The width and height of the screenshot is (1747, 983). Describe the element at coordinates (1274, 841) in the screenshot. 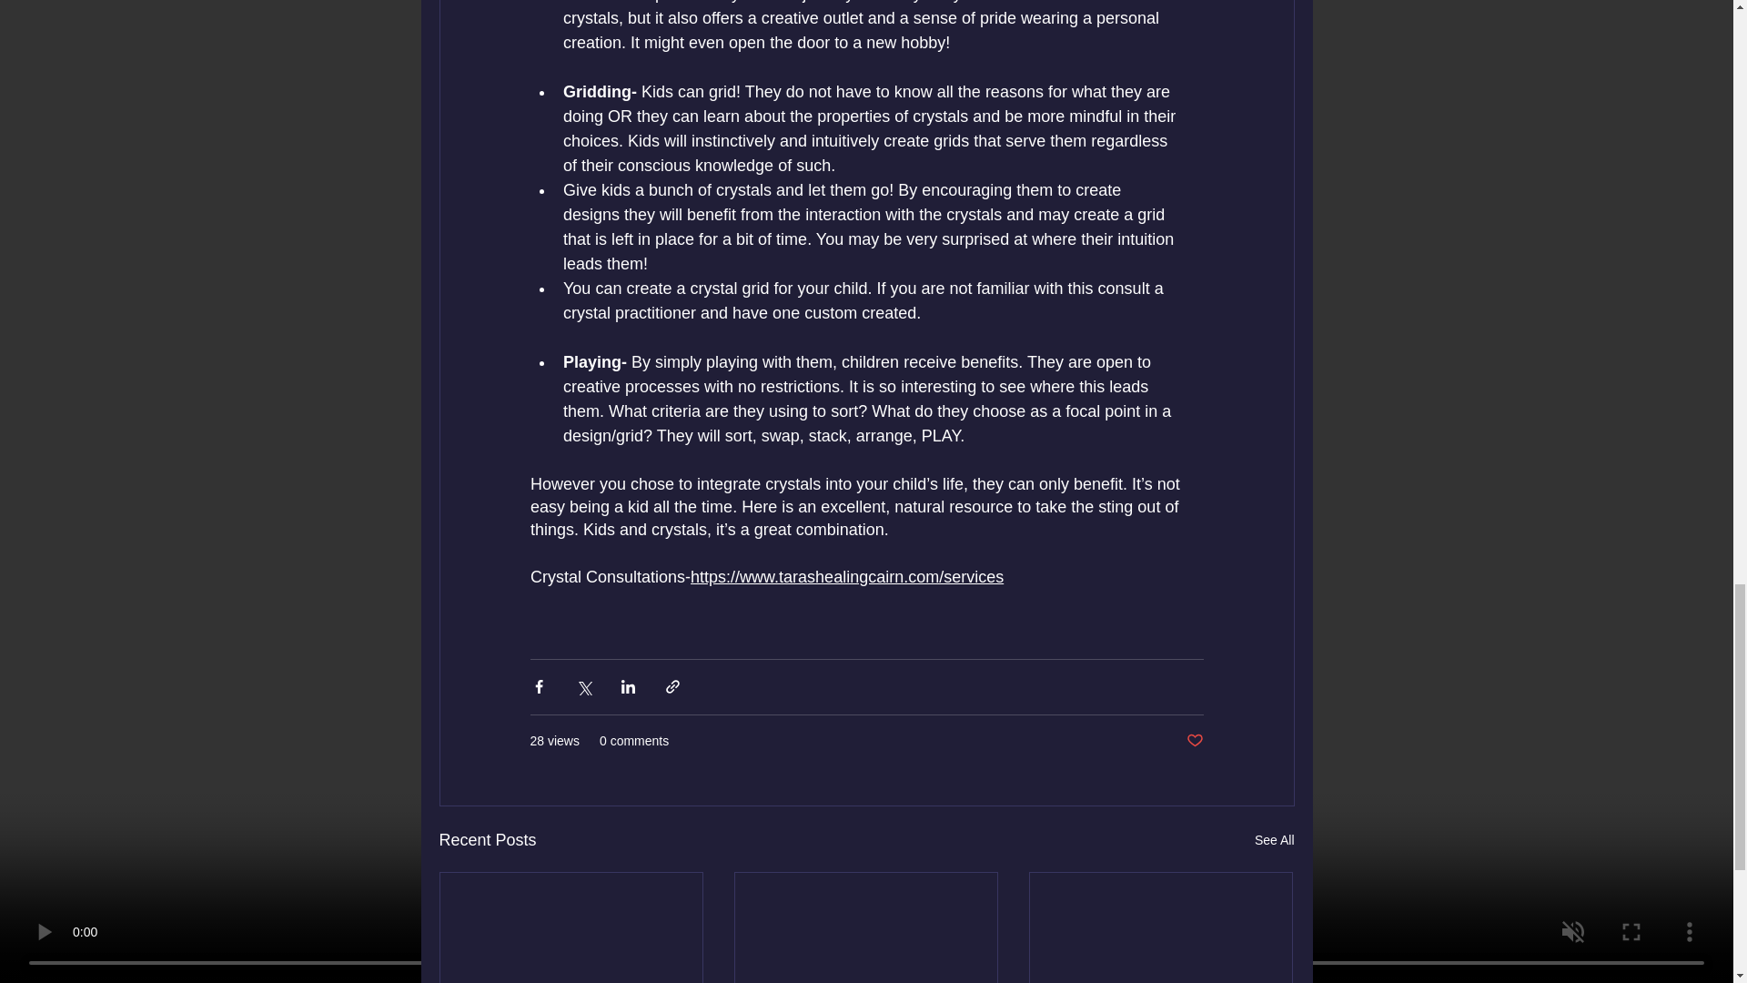

I see `See All` at that location.